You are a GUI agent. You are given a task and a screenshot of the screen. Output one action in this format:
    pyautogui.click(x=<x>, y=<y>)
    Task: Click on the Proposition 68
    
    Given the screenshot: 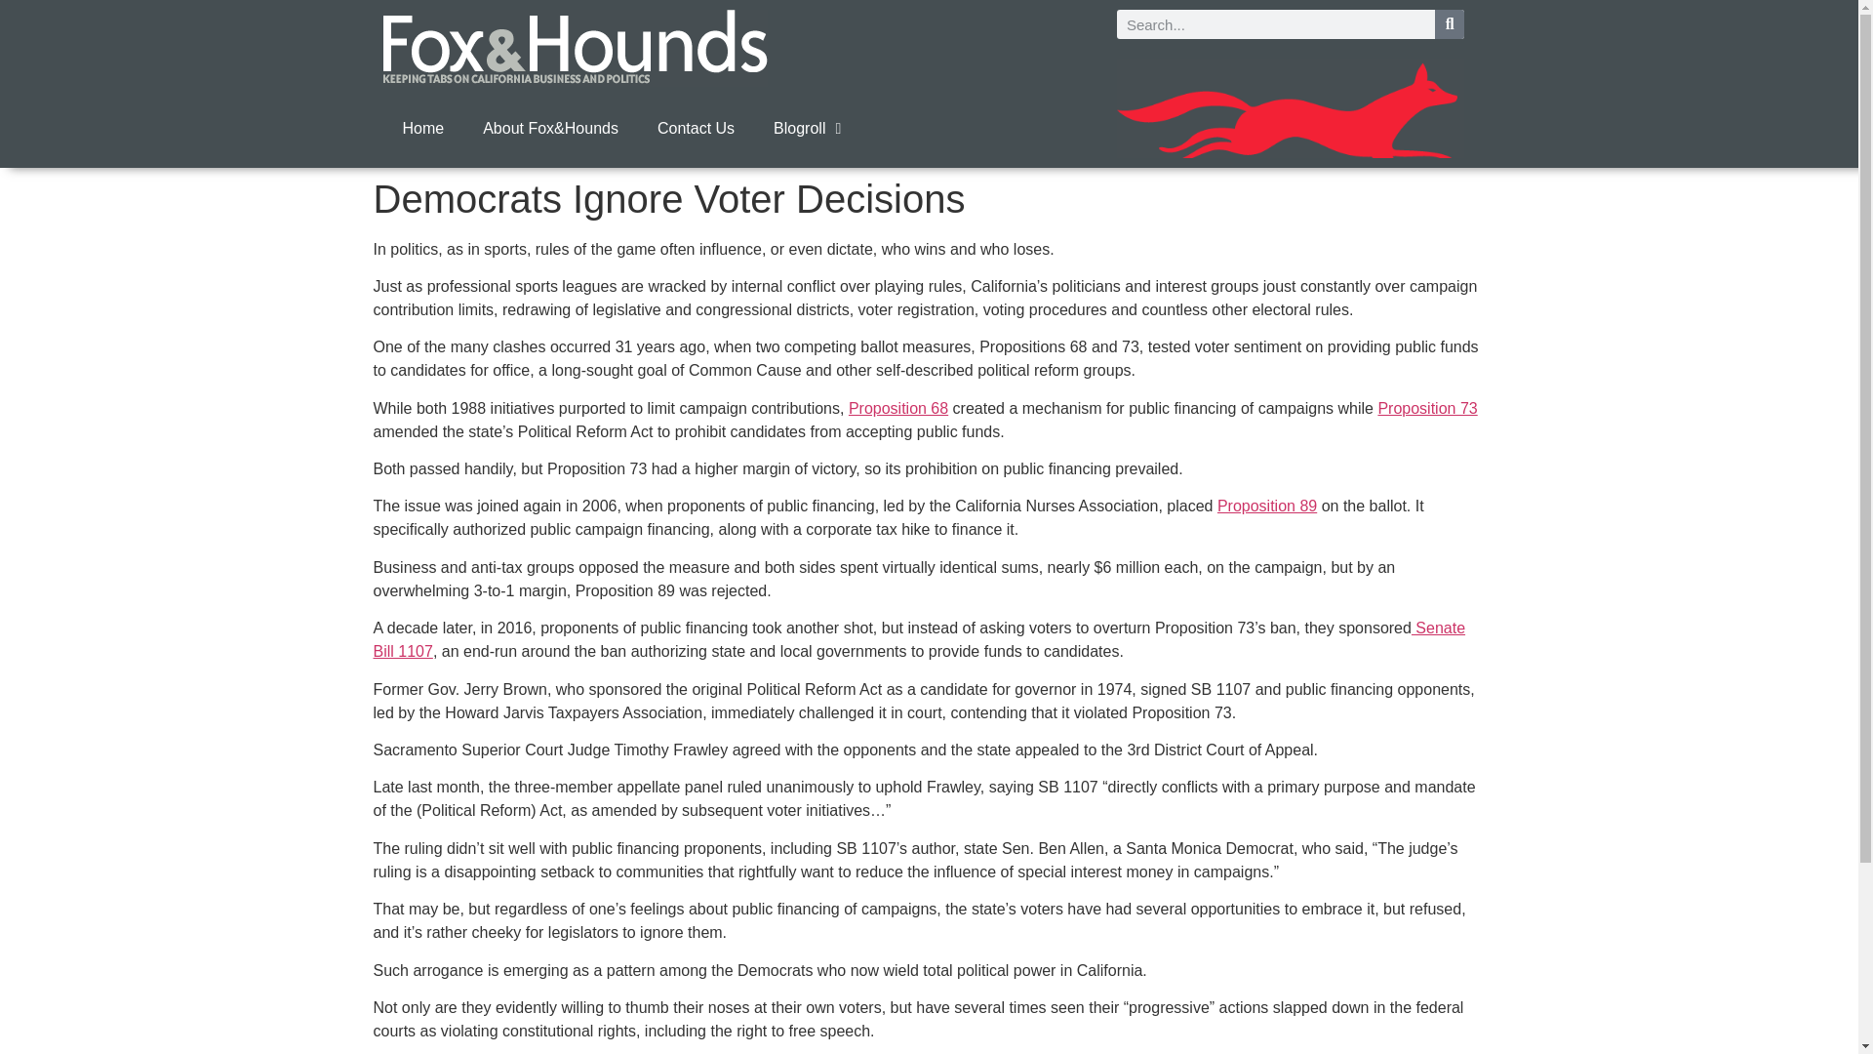 What is the action you would take?
    pyautogui.click(x=897, y=408)
    